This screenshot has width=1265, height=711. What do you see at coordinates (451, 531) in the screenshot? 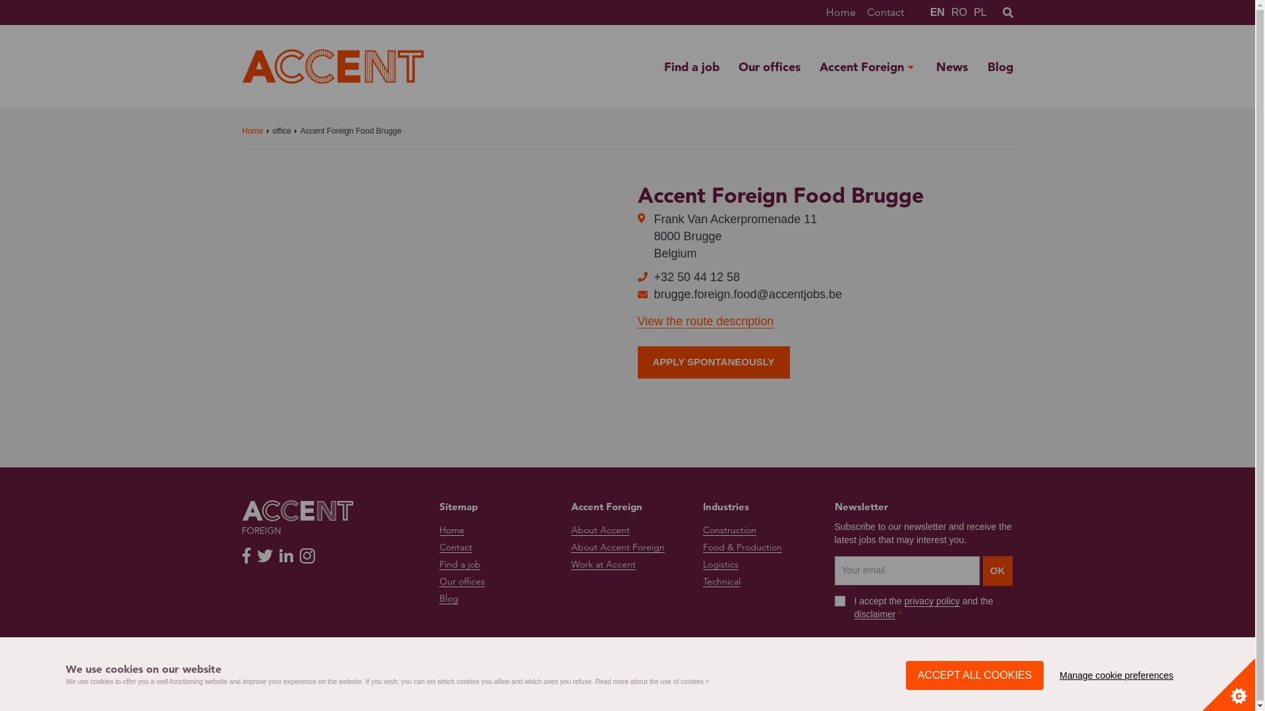
I see `Home` at bounding box center [451, 531].